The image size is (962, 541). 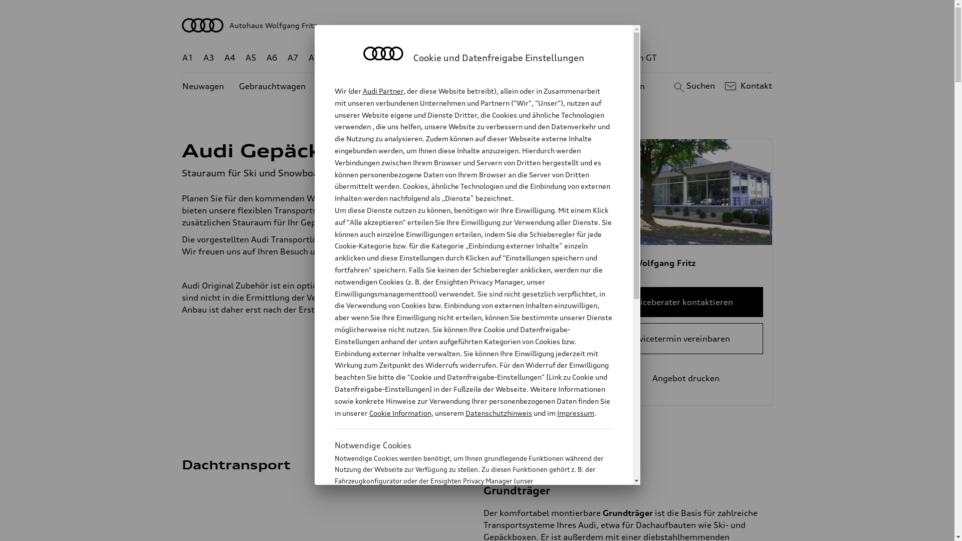 I want to click on Datenschutzhinweis, so click(x=498, y=413).